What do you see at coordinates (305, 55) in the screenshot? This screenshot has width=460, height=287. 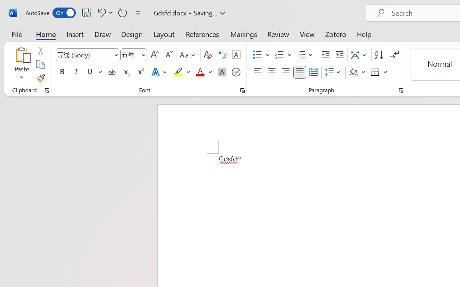 I see `Multilevel List` at bounding box center [305, 55].